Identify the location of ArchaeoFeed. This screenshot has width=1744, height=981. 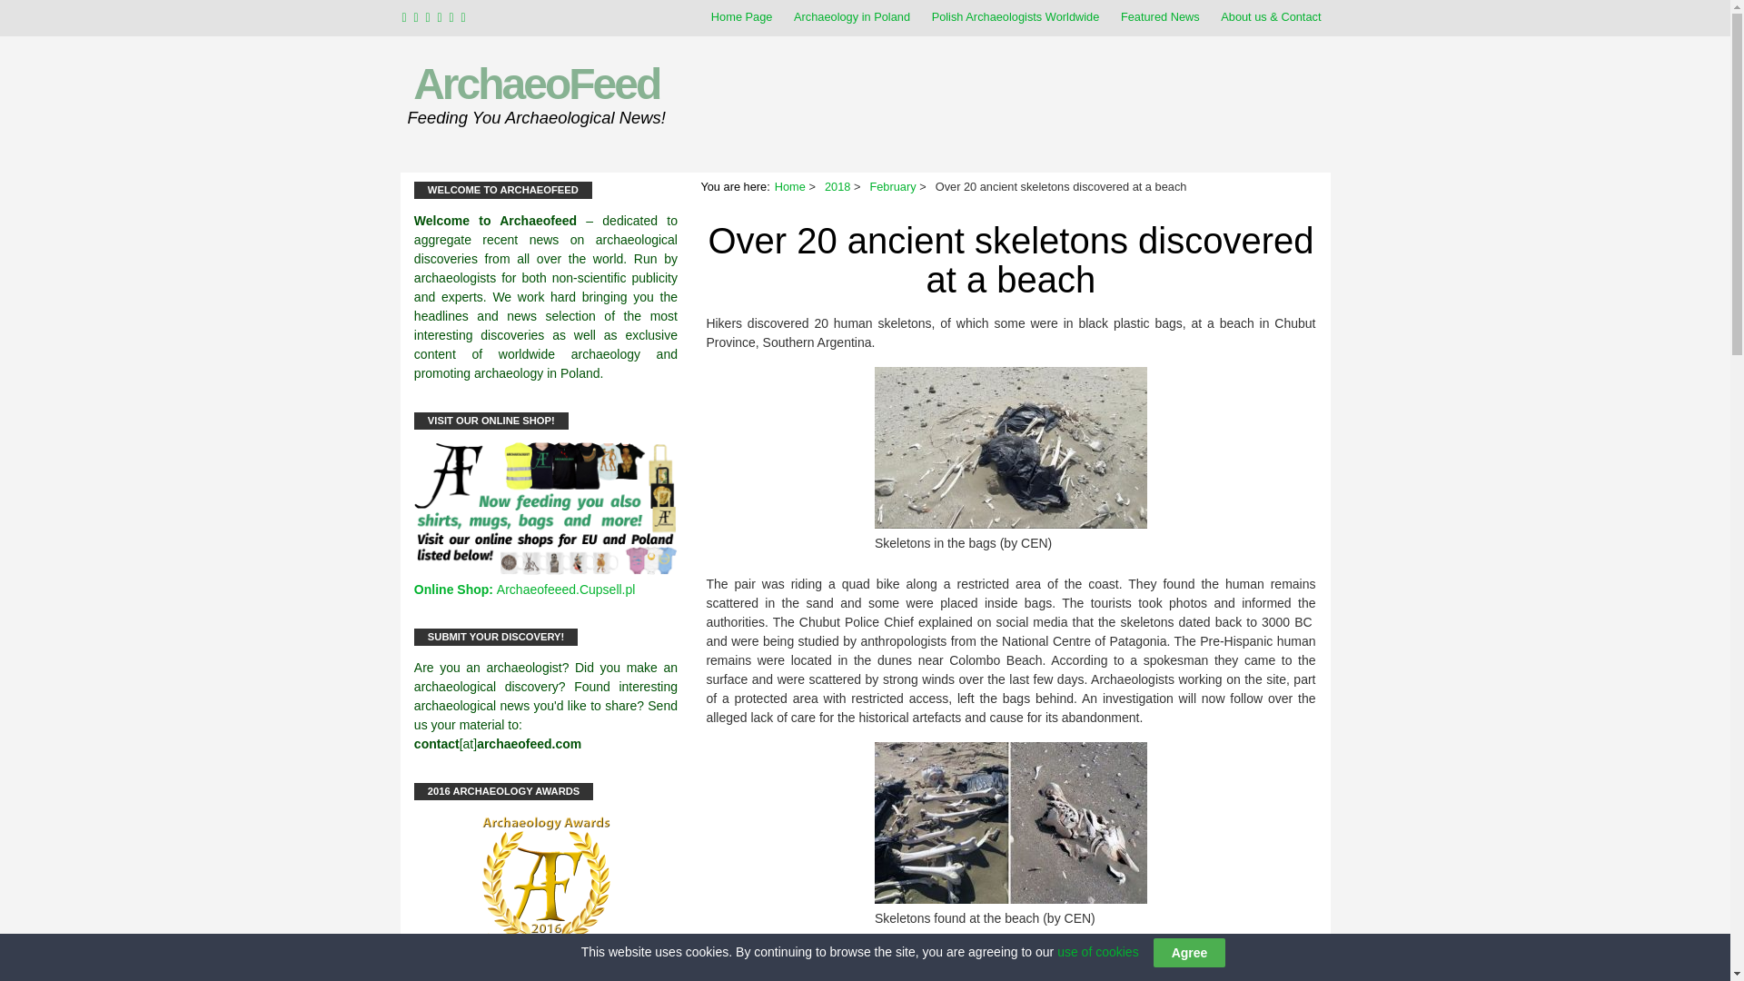
(536, 84).